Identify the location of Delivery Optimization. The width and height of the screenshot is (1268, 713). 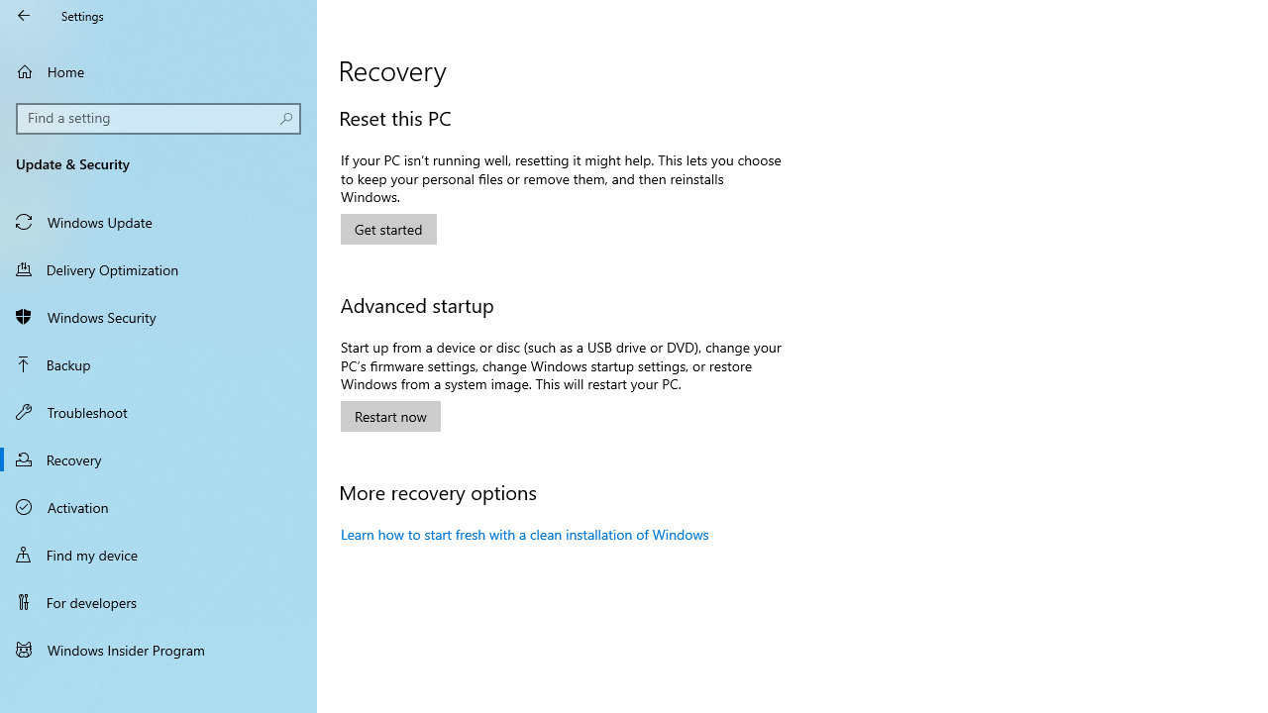
(158, 268).